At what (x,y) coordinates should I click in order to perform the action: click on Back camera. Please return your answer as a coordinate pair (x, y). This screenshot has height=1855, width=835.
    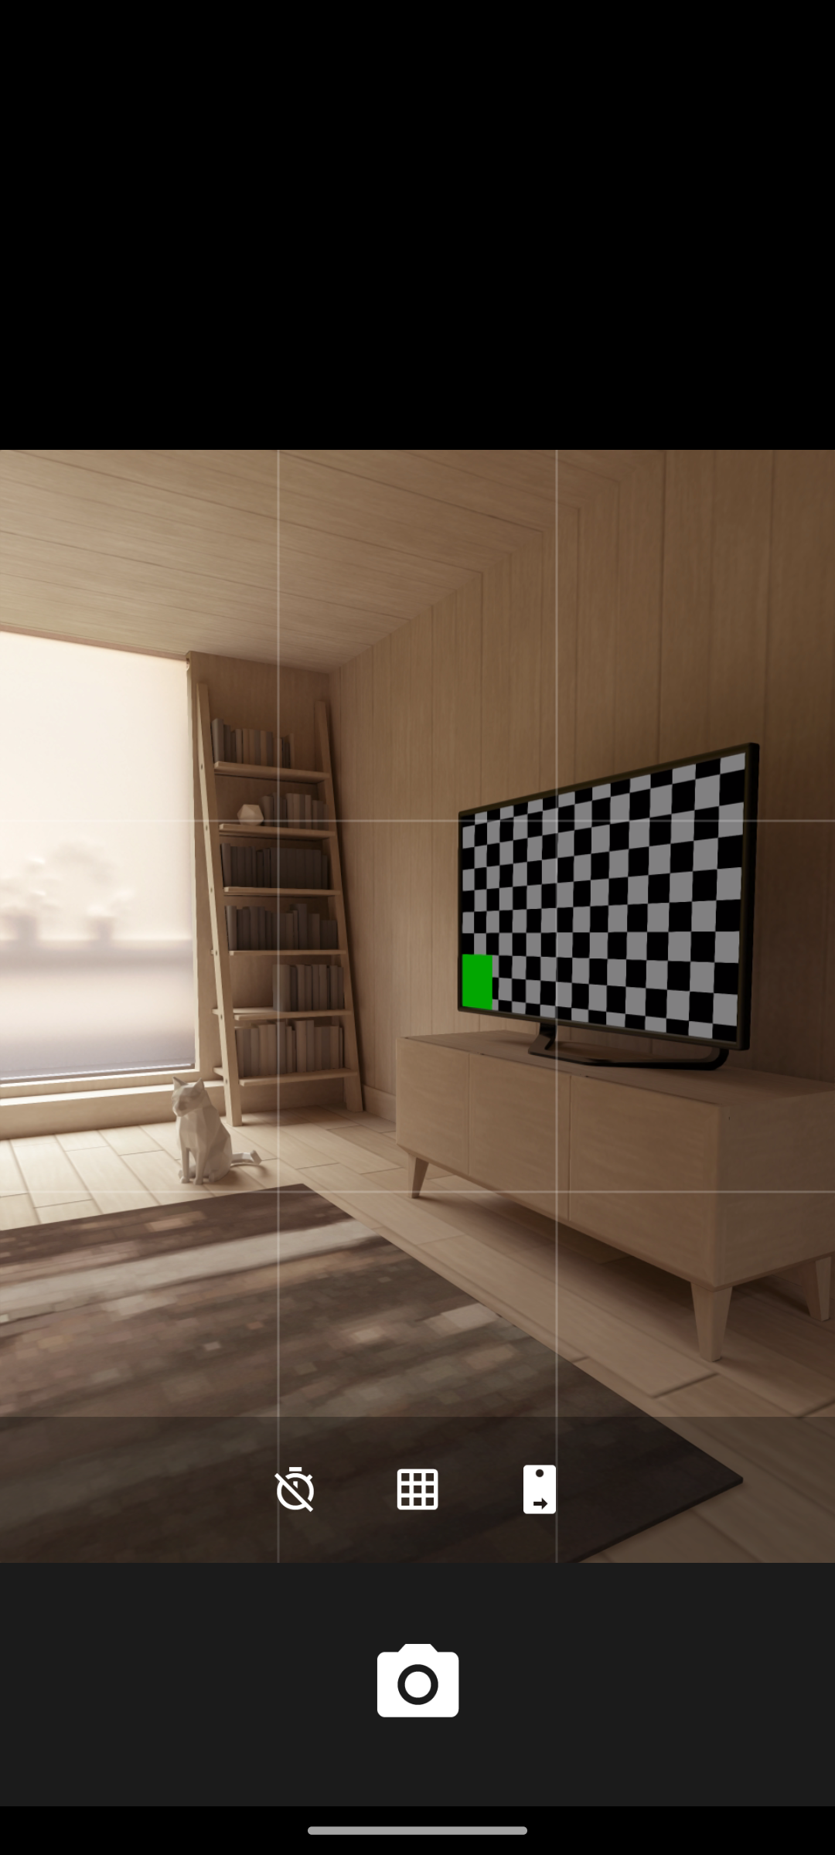
    Looking at the image, I should click on (540, 1489).